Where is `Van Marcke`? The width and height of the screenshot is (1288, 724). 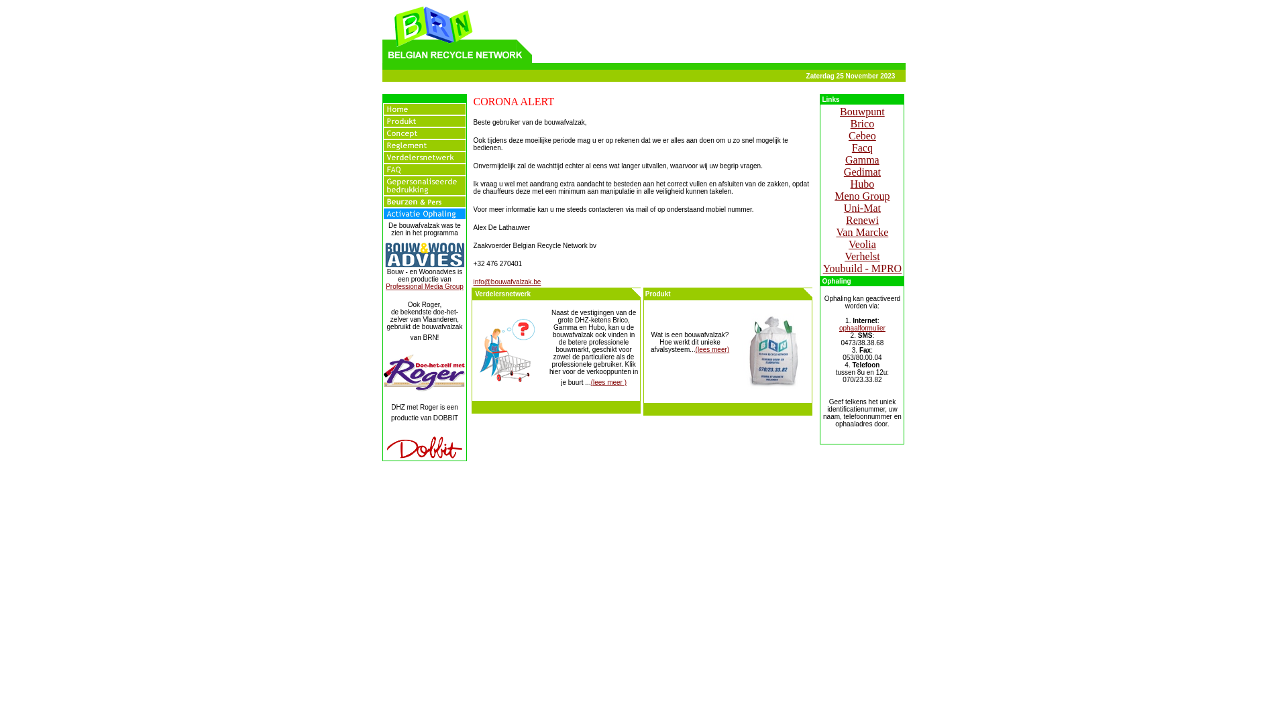
Van Marcke is located at coordinates (863, 232).